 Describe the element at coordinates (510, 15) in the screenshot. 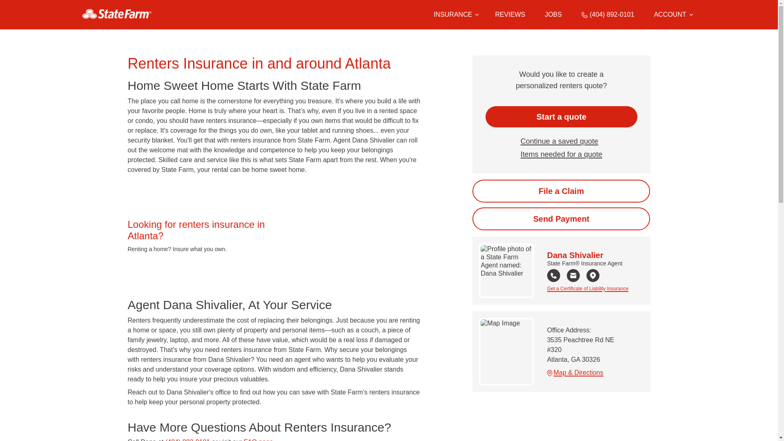

I see `REVIEWS` at that location.